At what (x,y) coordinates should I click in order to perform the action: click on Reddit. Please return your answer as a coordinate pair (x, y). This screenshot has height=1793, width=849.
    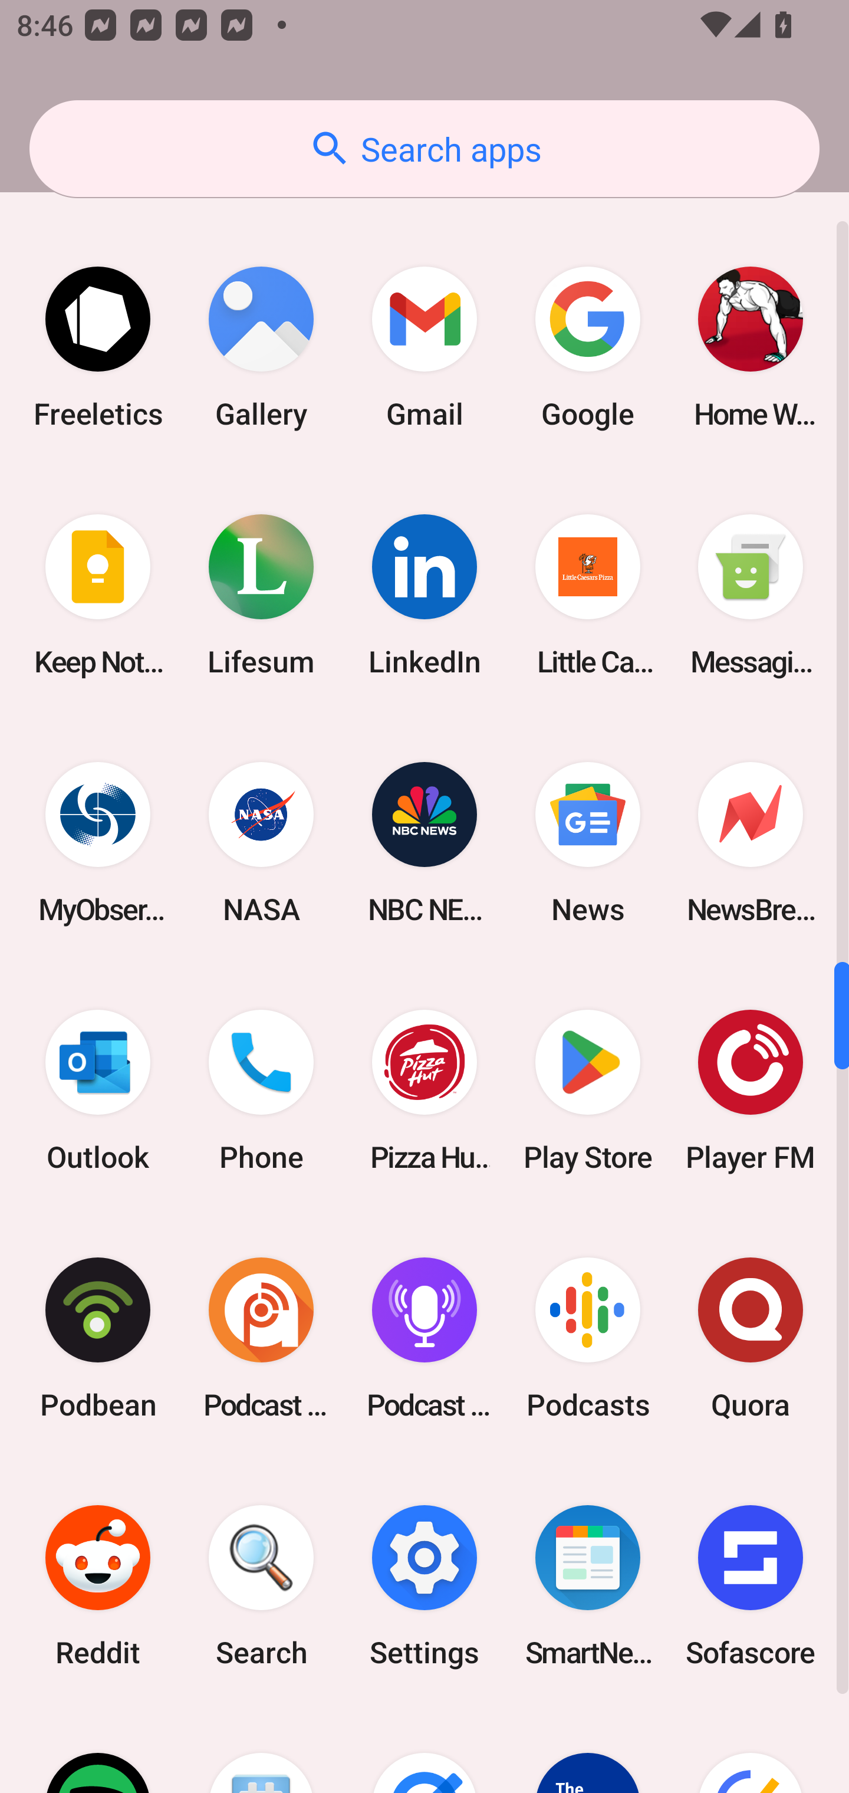
    Looking at the image, I should click on (98, 1585).